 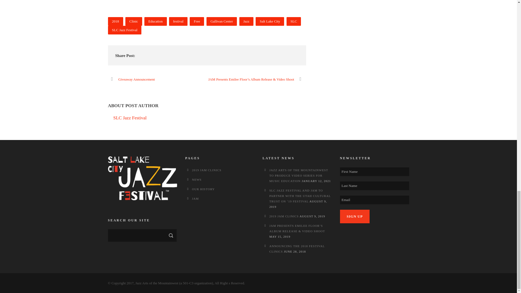 What do you see at coordinates (197, 21) in the screenshot?
I see `Free` at bounding box center [197, 21].